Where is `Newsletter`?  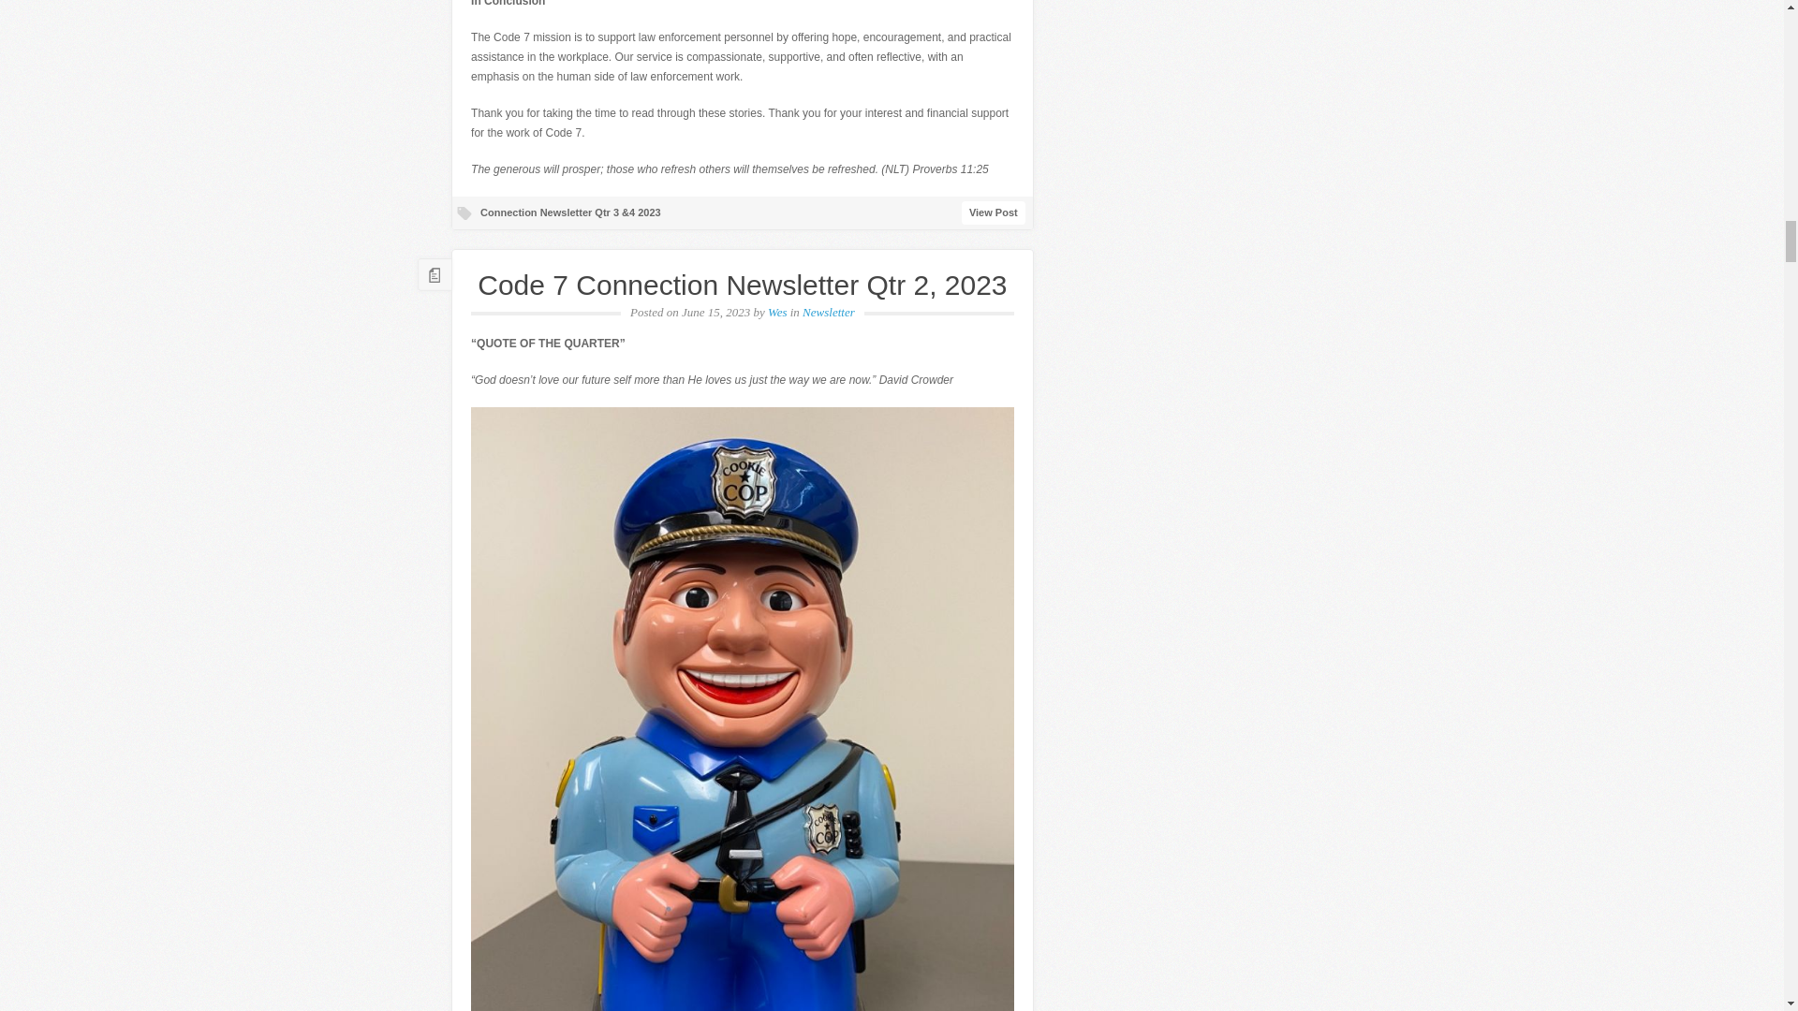 Newsletter is located at coordinates (828, 313).